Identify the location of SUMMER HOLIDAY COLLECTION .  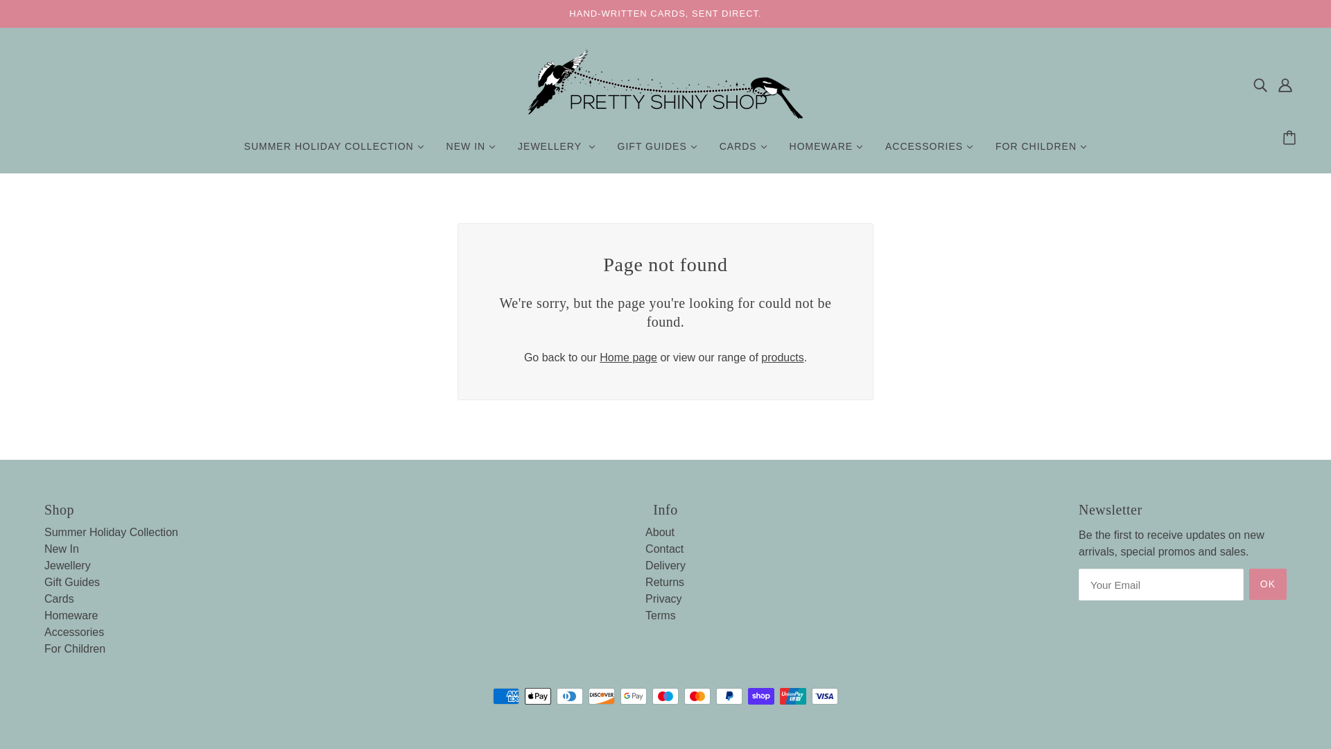
(334, 151).